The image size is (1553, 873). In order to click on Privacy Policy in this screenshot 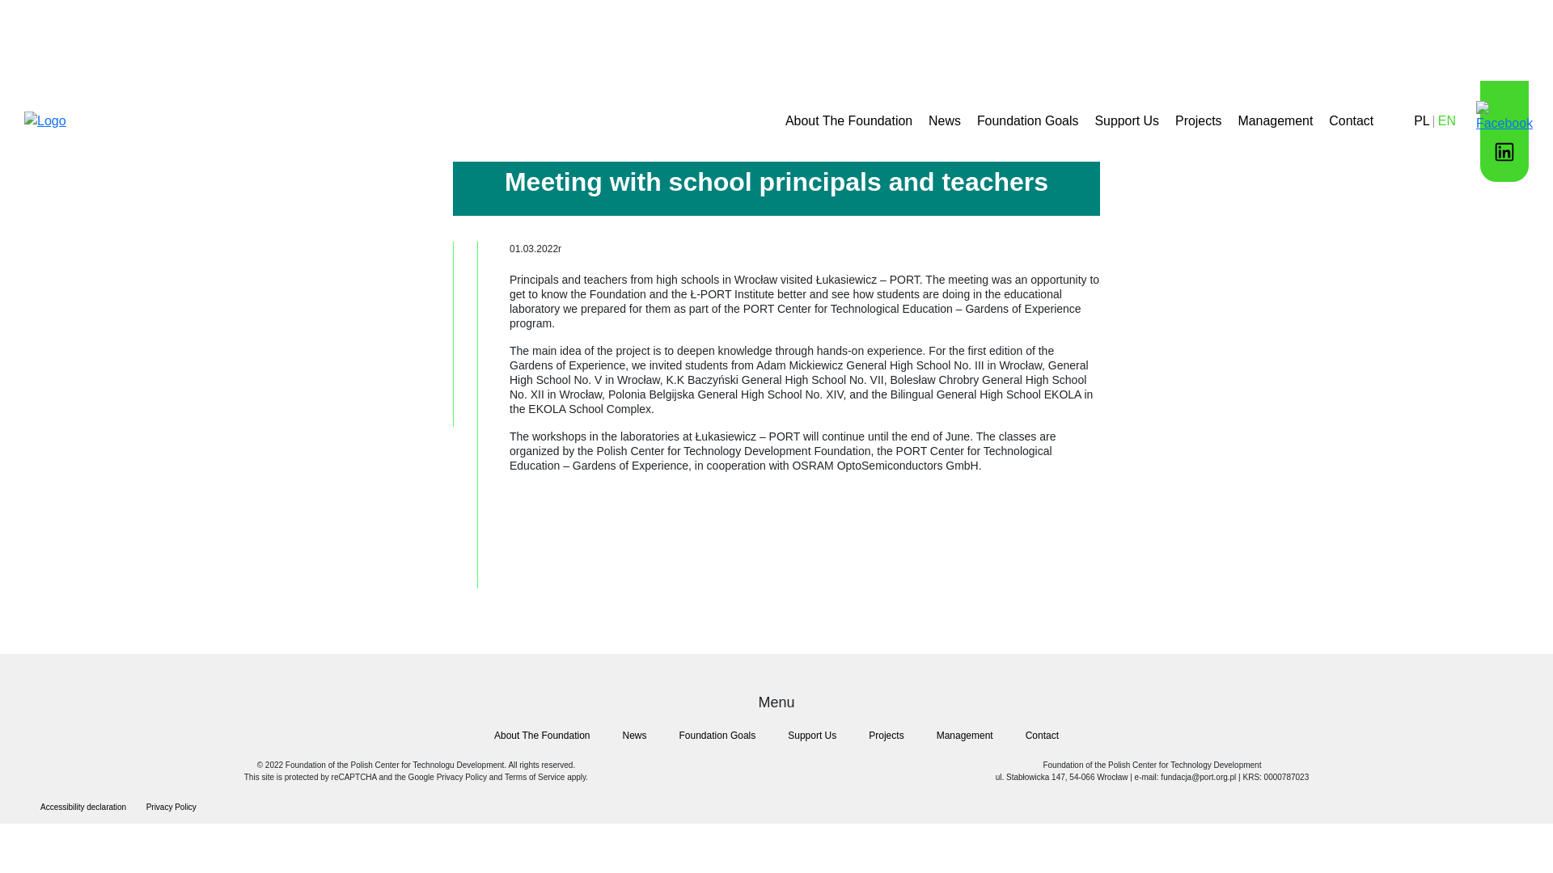, I will do `click(171, 807)`.